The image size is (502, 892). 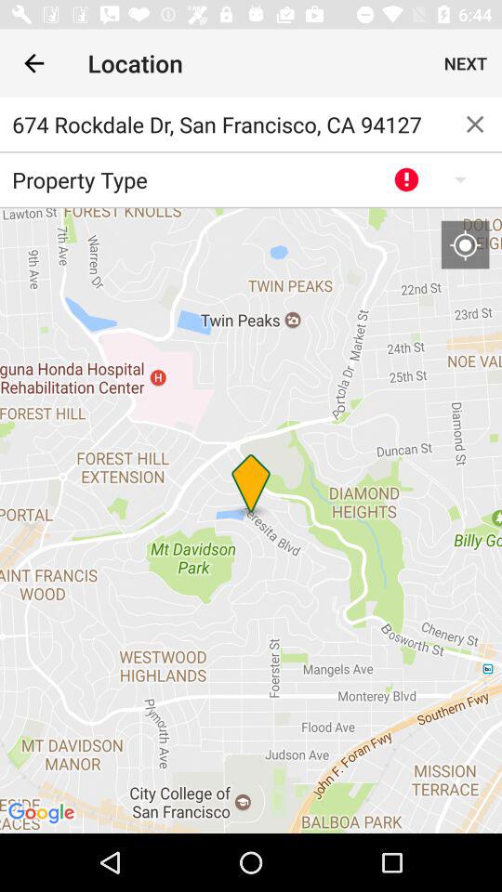 What do you see at coordinates (465, 244) in the screenshot?
I see `get current location` at bounding box center [465, 244].